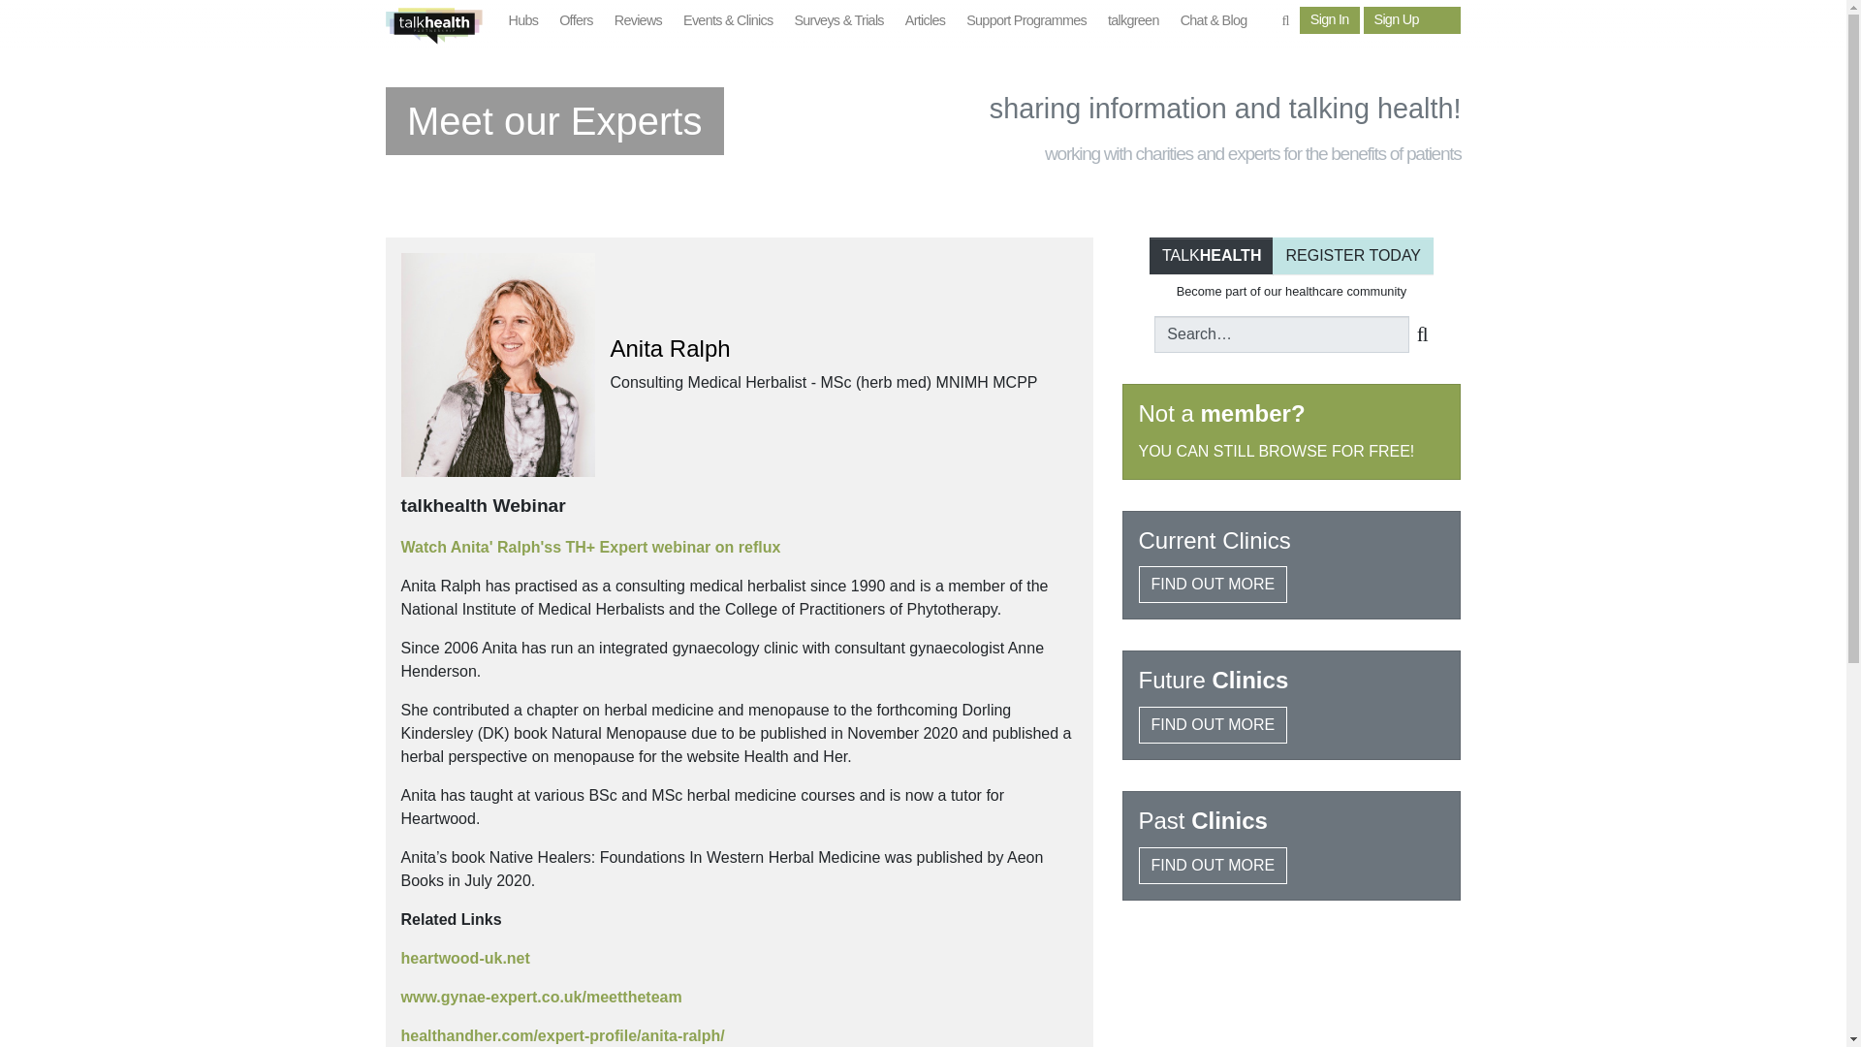 Image resolution: width=1861 pixels, height=1047 pixels. I want to click on Sign In, so click(1276, 451).